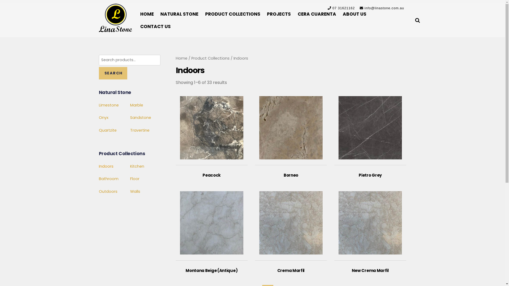 This screenshot has width=509, height=286. Describe the element at coordinates (370, 135) in the screenshot. I see `Pietro Grey` at that location.